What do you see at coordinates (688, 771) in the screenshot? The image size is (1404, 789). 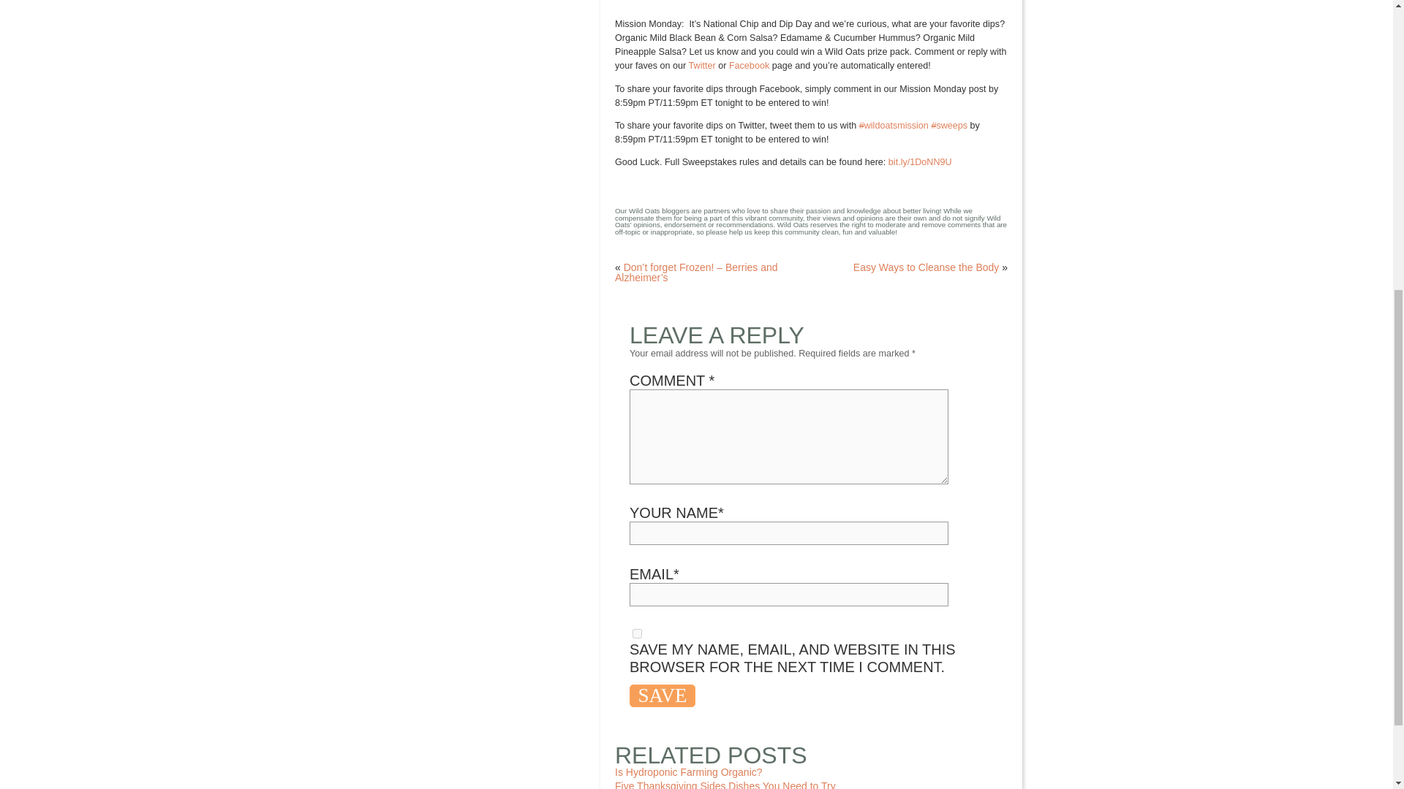 I see `Is Hydroponic Farming Organic?` at bounding box center [688, 771].